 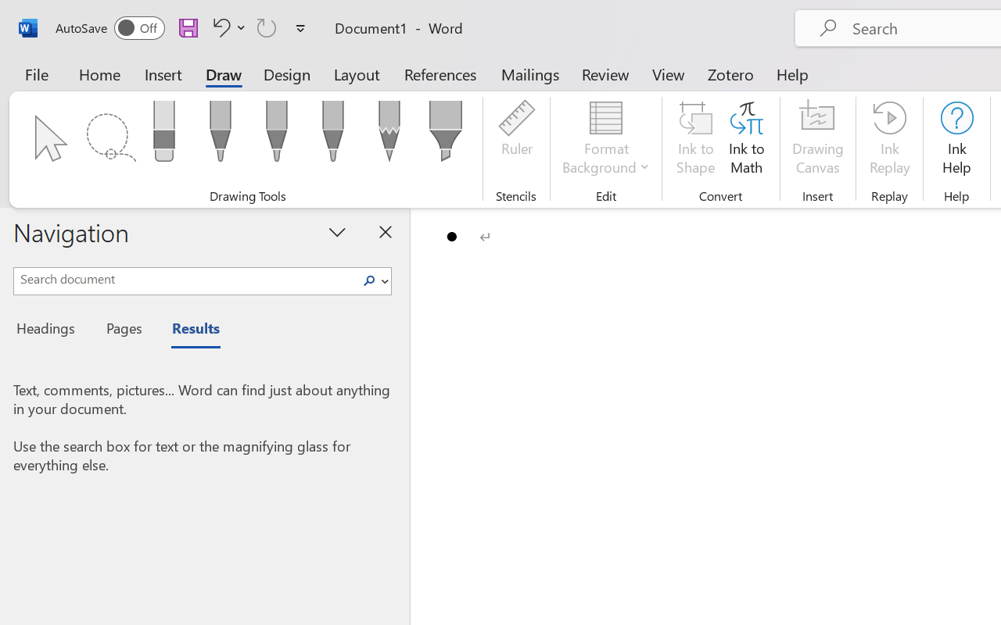 I want to click on Search document, so click(x=185, y=279).